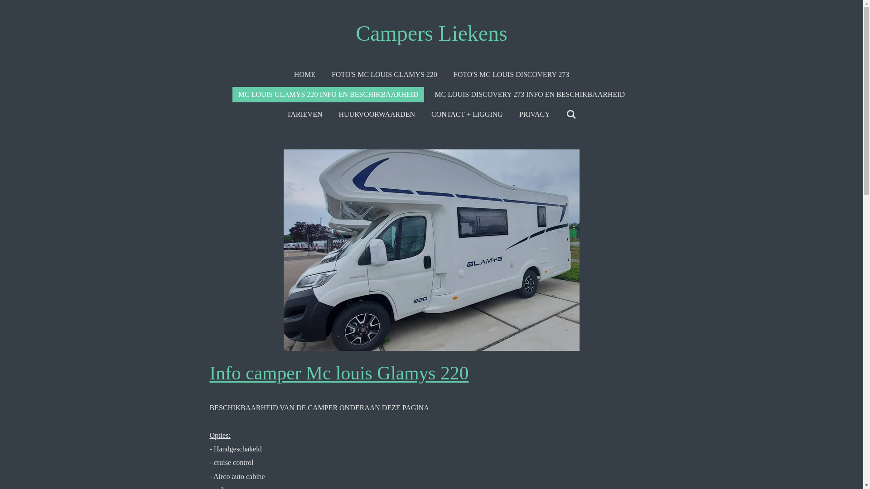 This screenshot has width=870, height=489. I want to click on TARIEVEN, so click(304, 115).